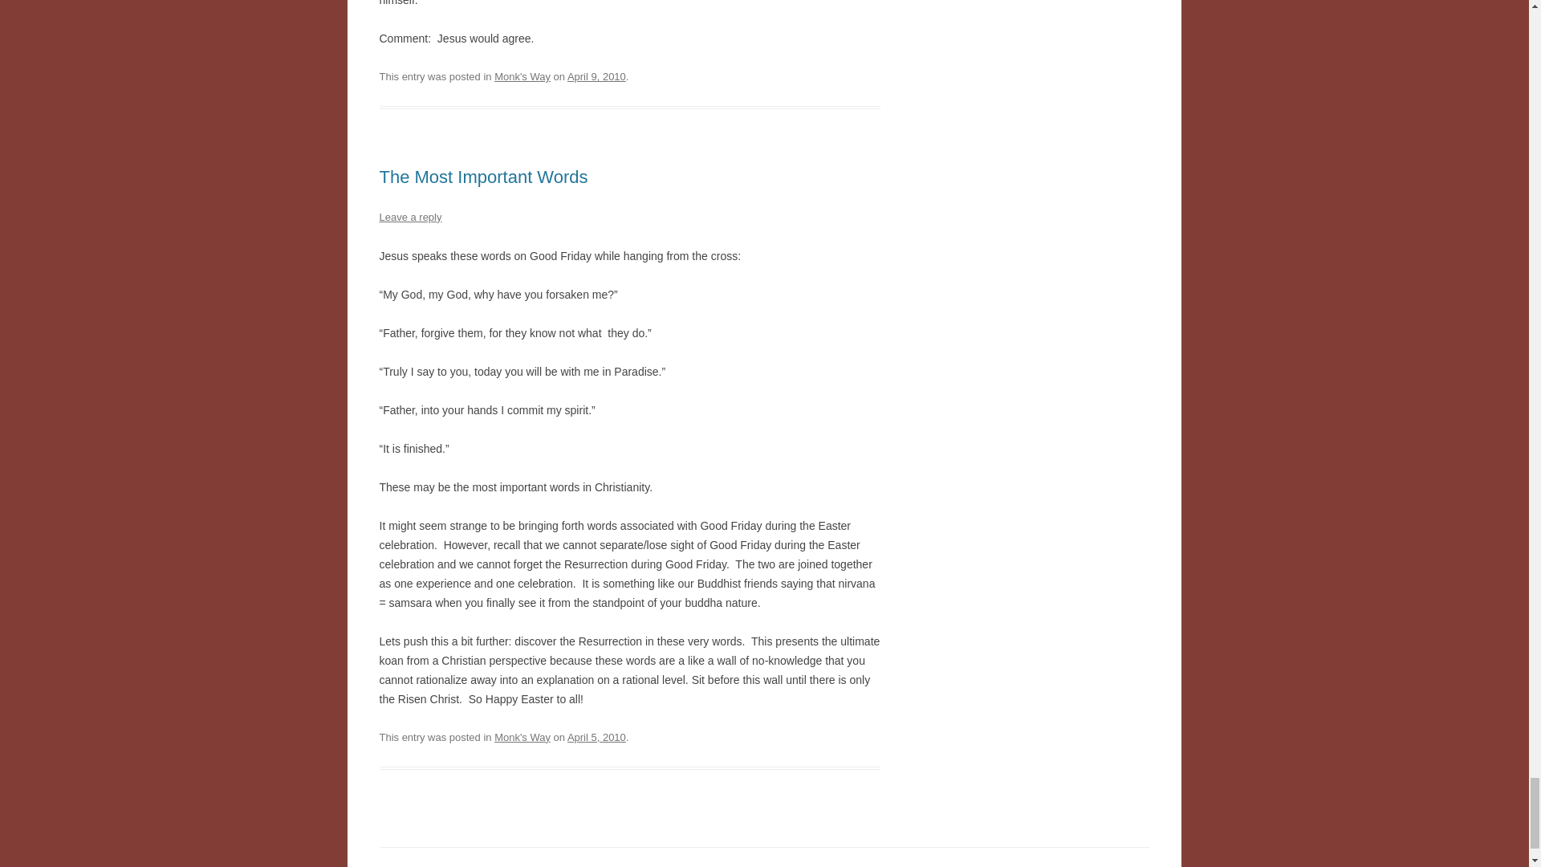  Describe the element at coordinates (596, 75) in the screenshot. I see `April 9, 2010` at that location.